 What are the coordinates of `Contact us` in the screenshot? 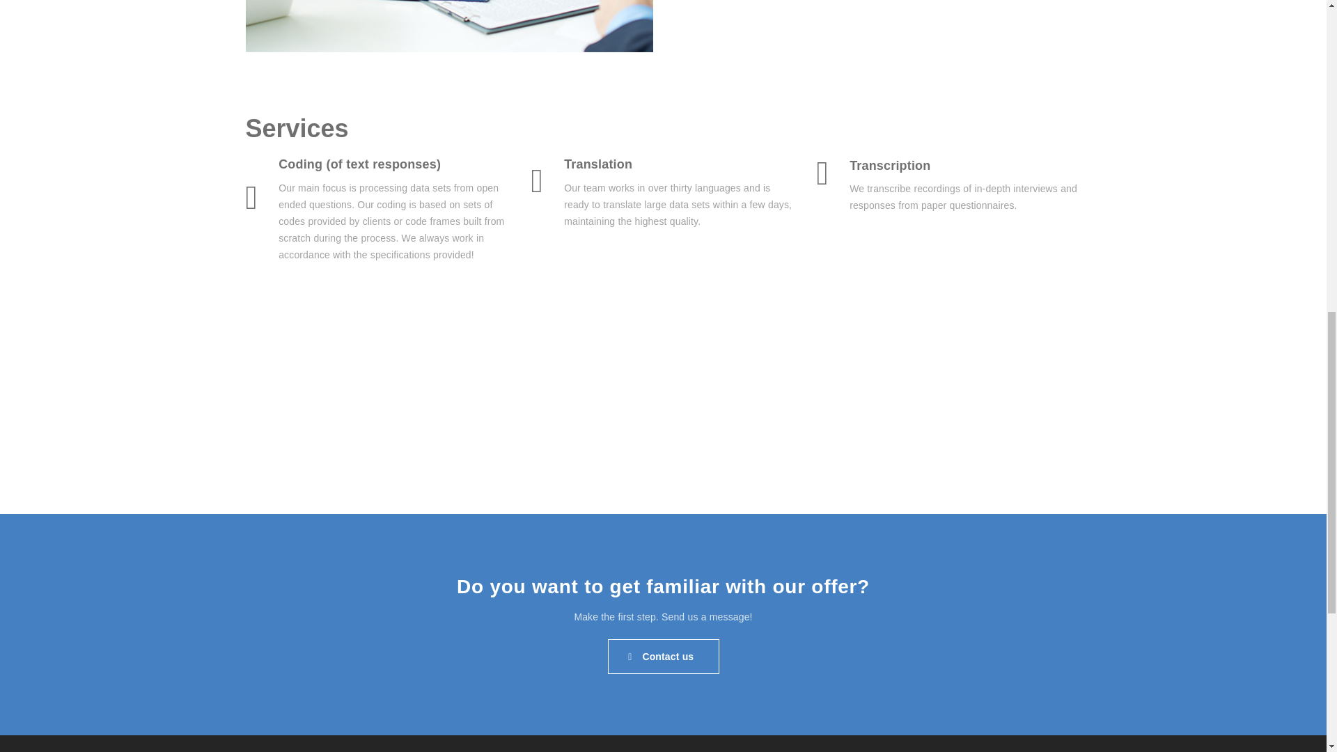 It's located at (663, 656).